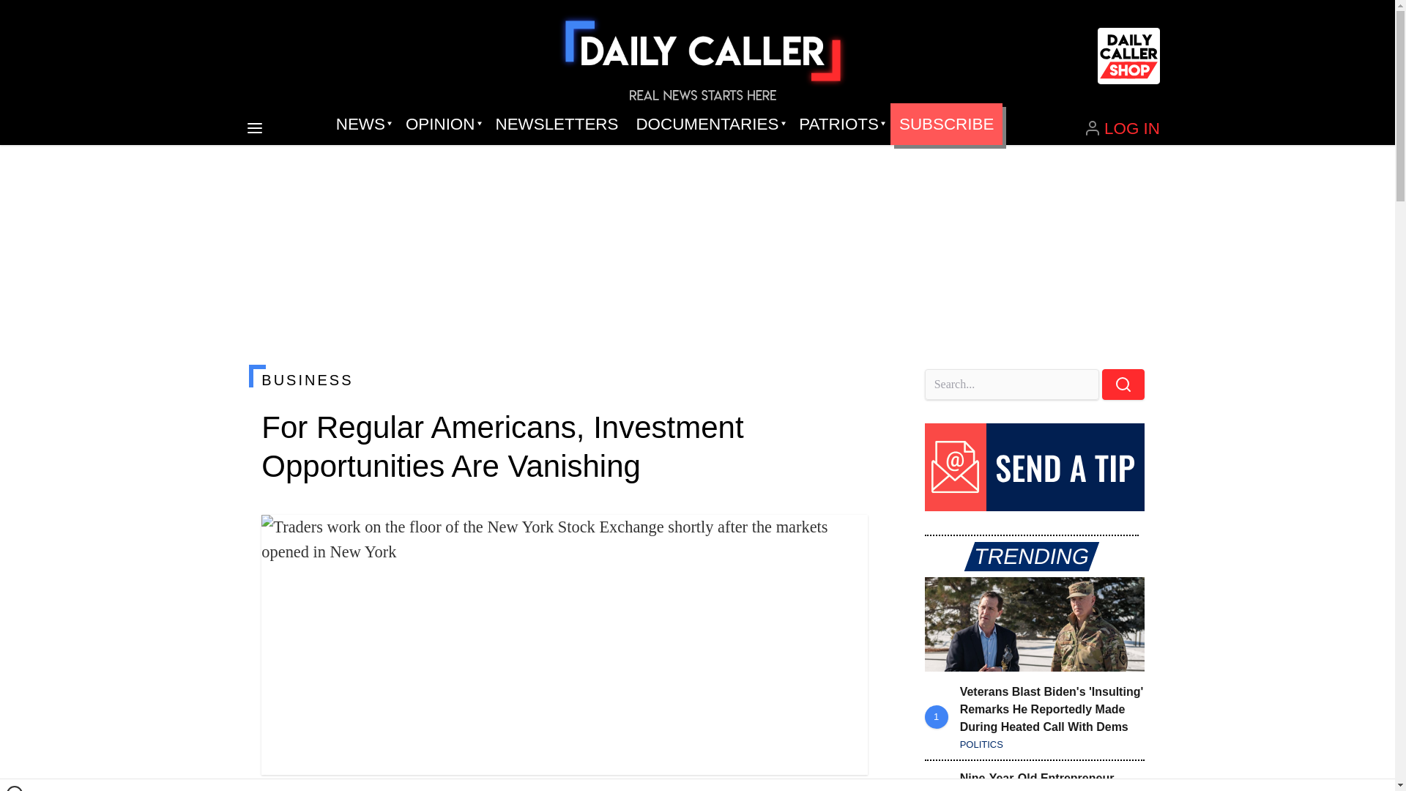  What do you see at coordinates (709, 125) in the screenshot?
I see `DOCUMENTARIES` at bounding box center [709, 125].